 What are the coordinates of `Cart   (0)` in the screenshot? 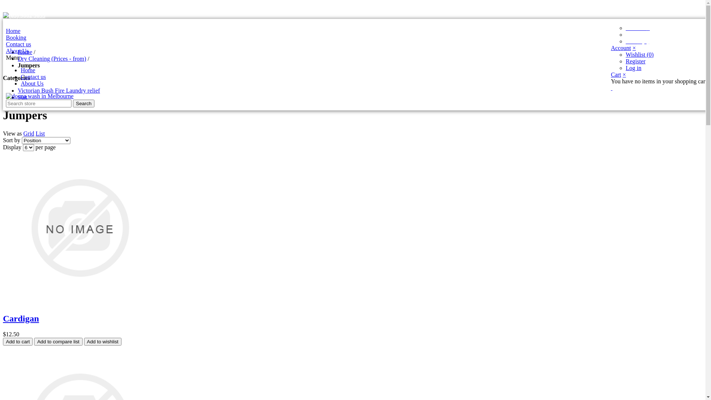 It's located at (638, 41).